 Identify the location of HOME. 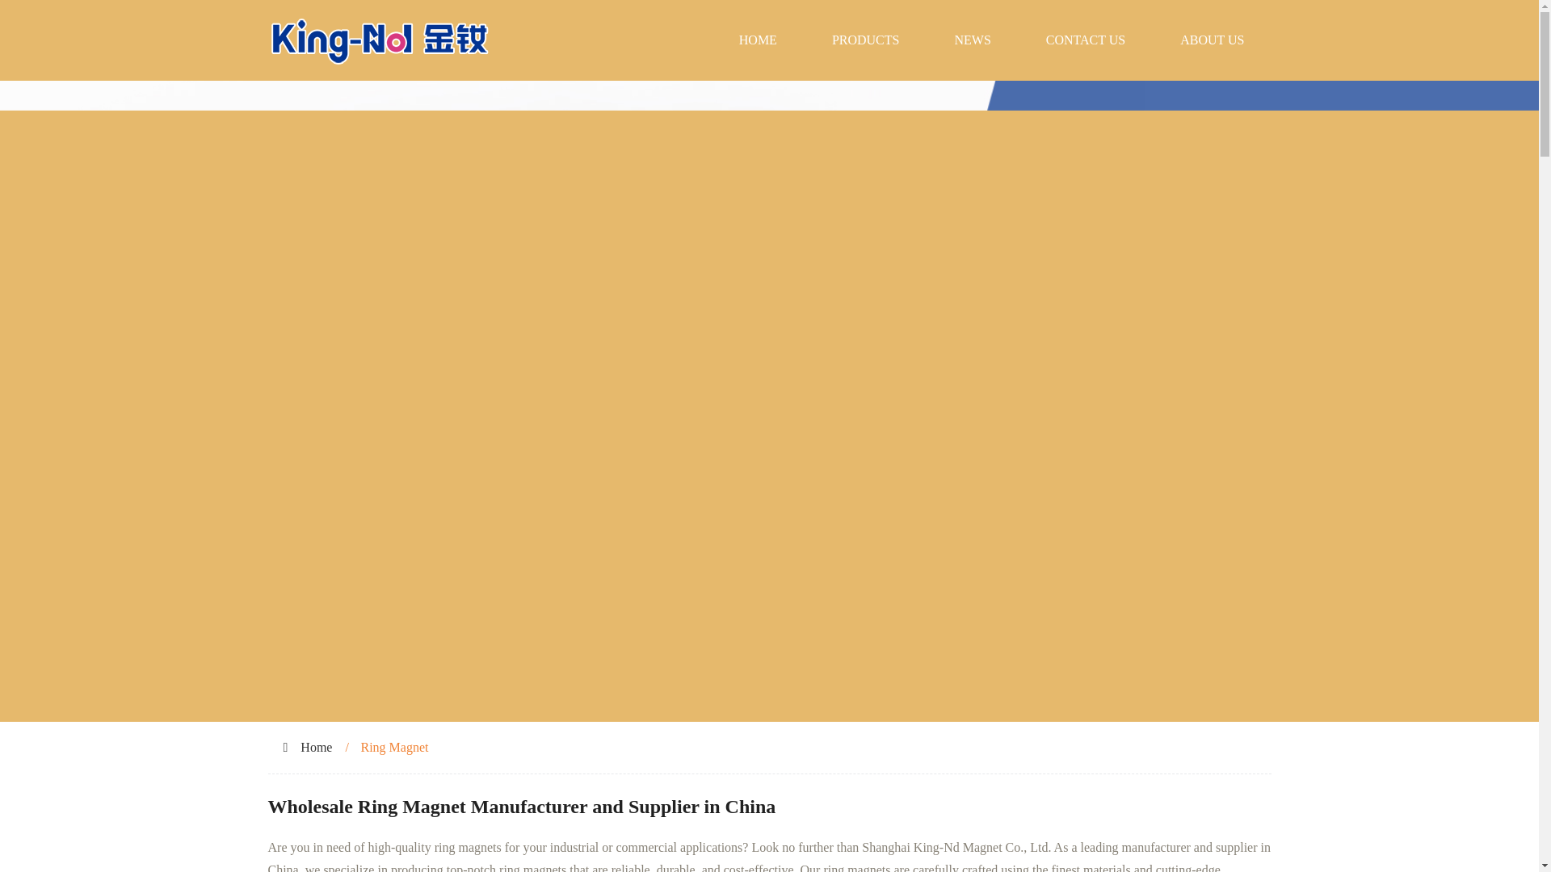
(758, 40).